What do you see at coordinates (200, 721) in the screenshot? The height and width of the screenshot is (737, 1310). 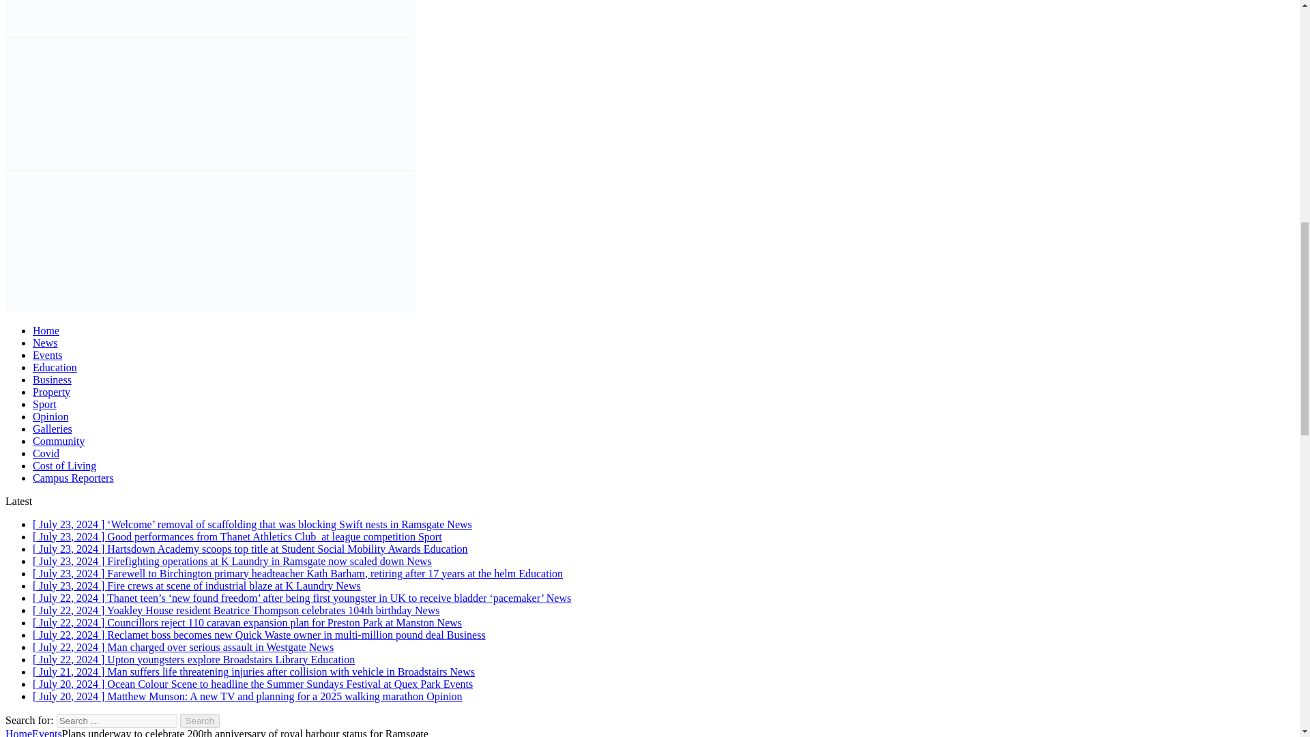 I see `Search` at bounding box center [200, 721].